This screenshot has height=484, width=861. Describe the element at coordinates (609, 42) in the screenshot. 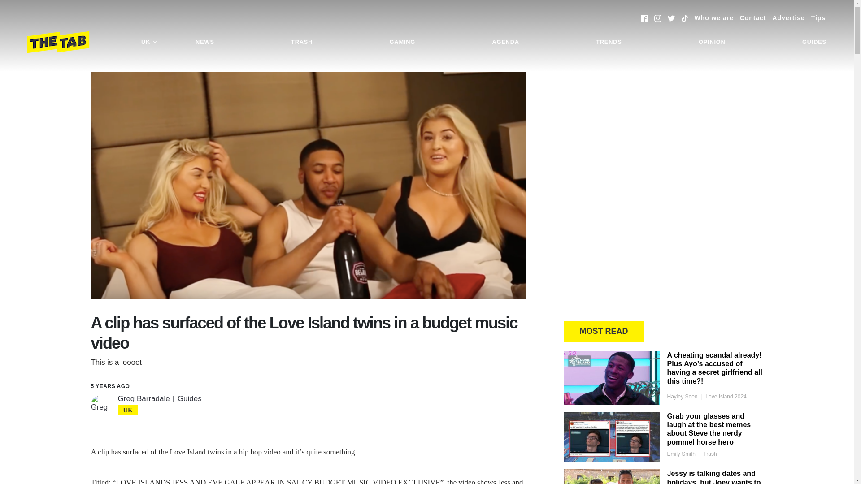

I see `TRENDS` at that location.